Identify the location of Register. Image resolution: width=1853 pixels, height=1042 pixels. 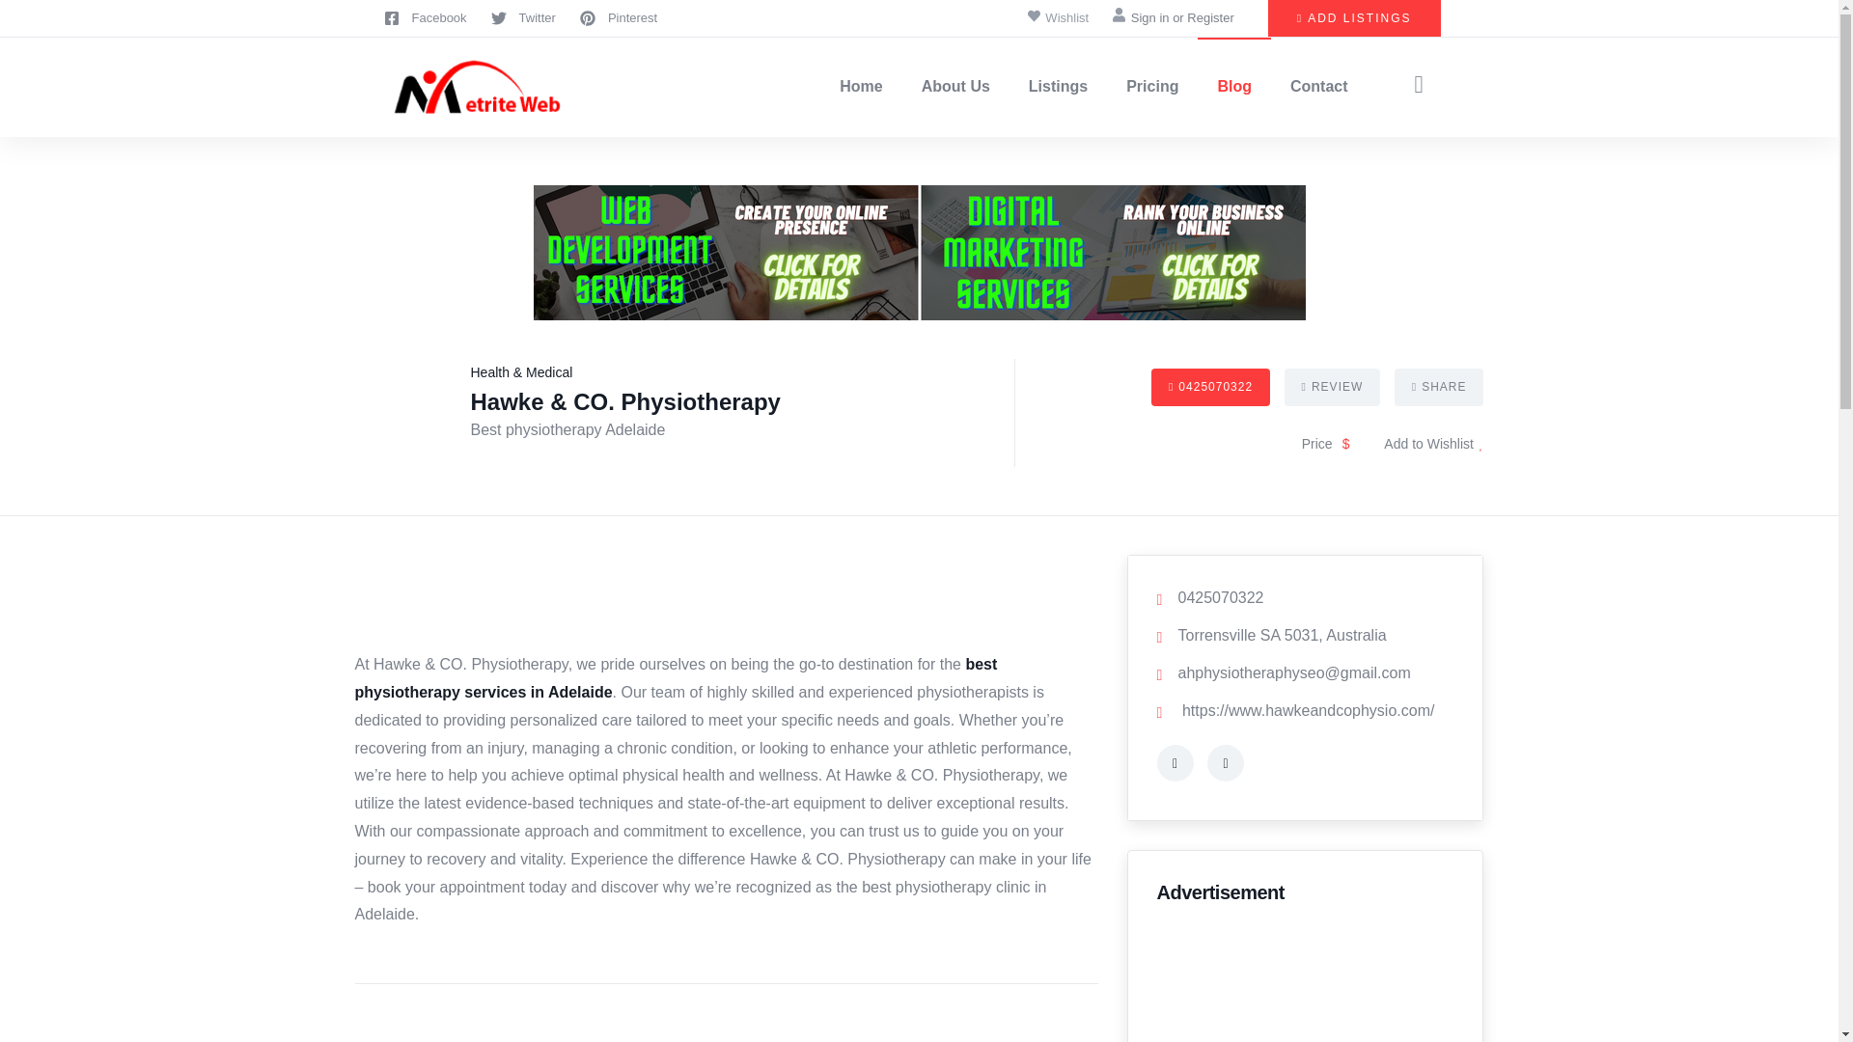
(1210, 17).